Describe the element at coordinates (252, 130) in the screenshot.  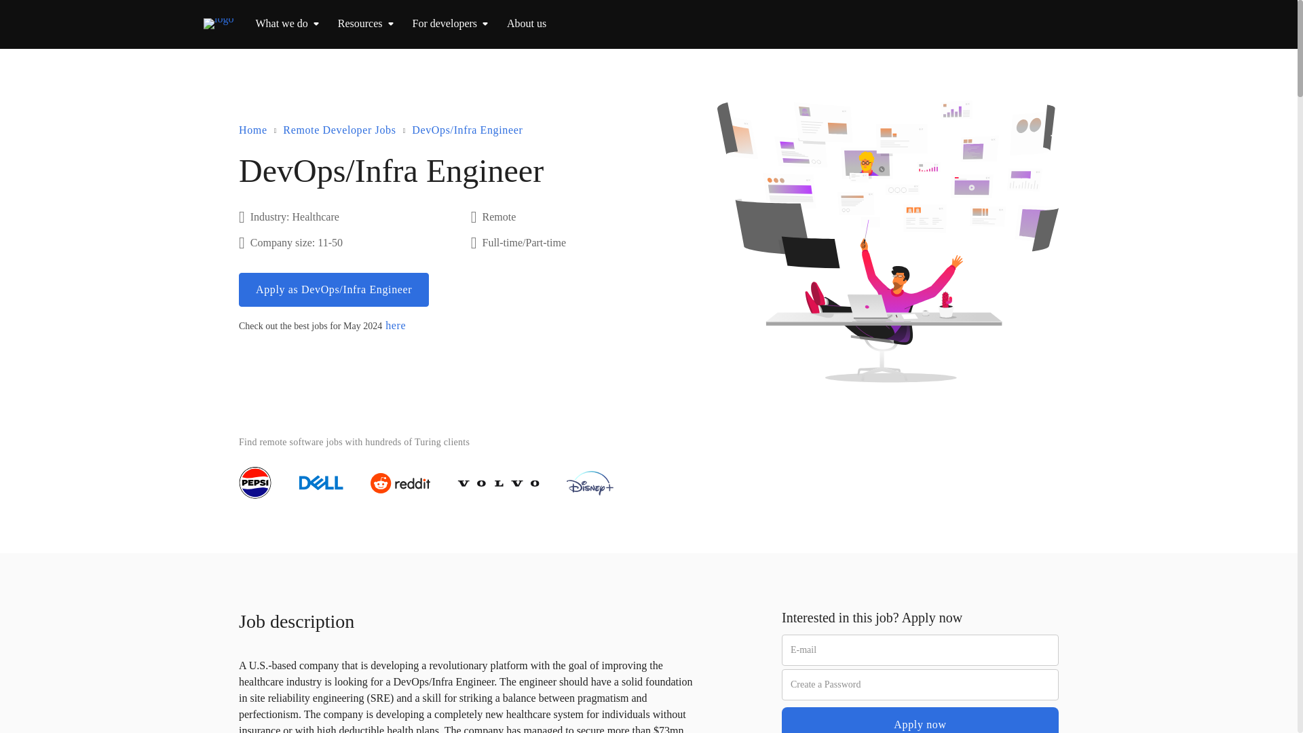
I see `Home` at that location.